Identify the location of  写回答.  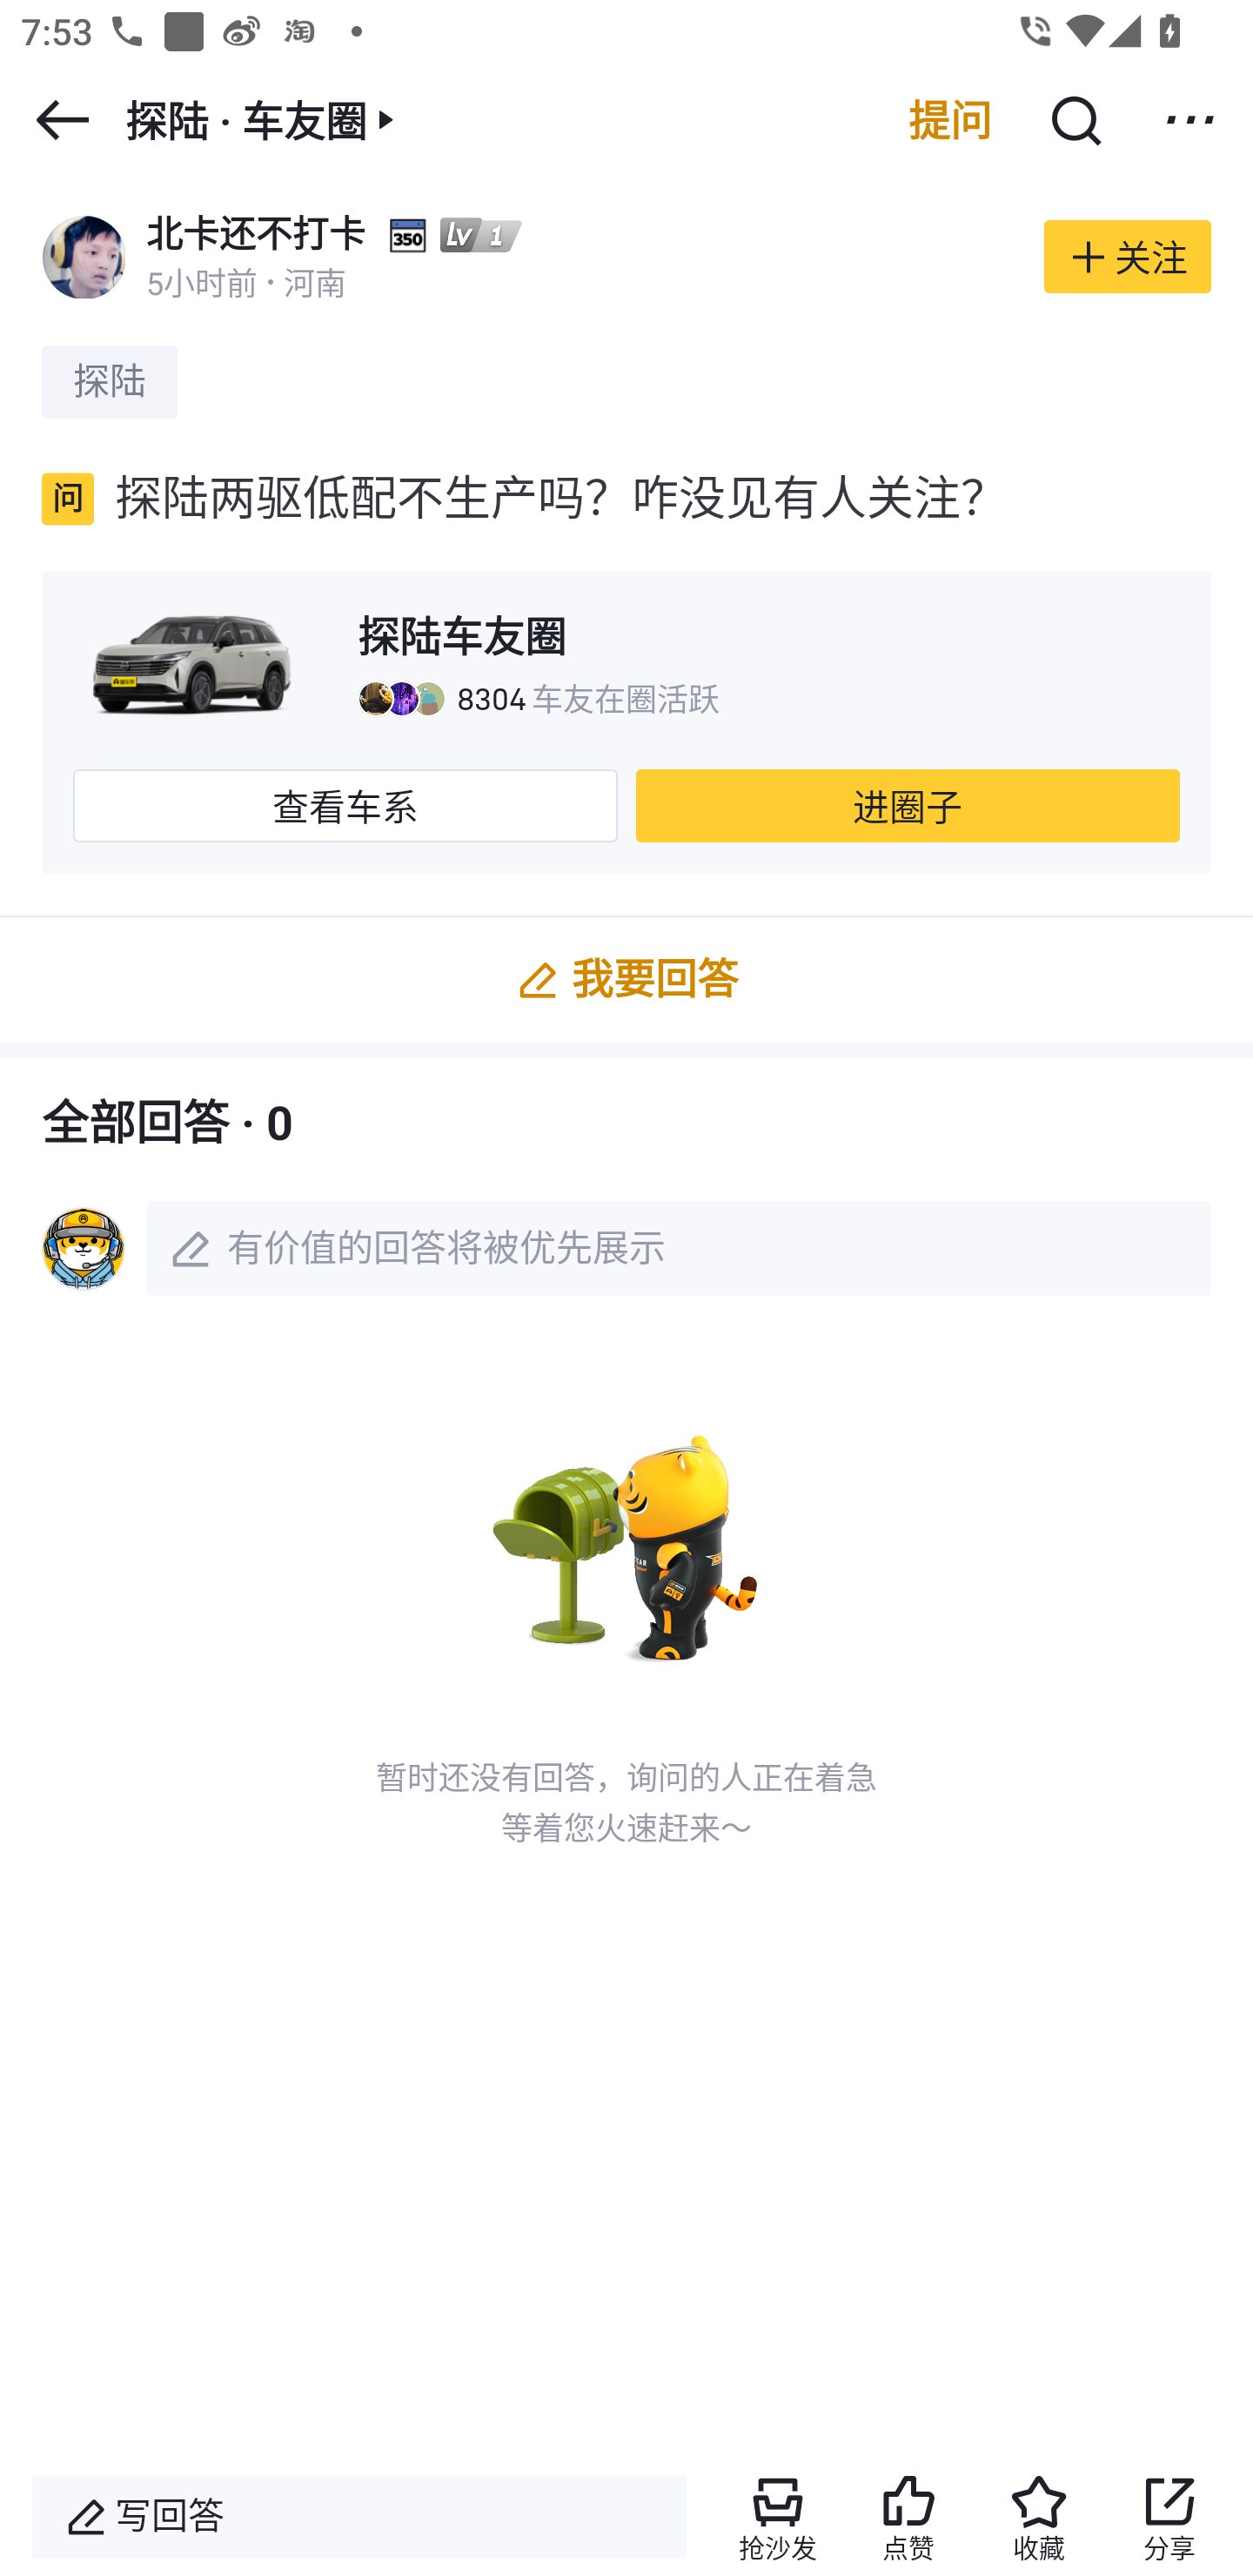
(358, 2517).